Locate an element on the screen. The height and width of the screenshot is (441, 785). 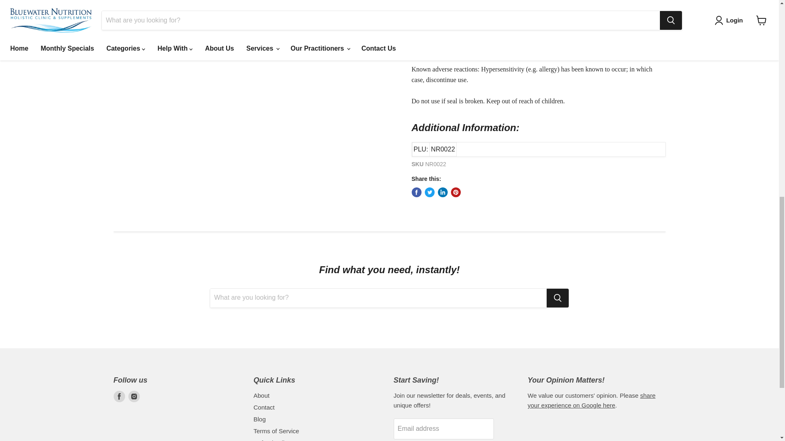
Instagram is located at coordinates (134, 396).